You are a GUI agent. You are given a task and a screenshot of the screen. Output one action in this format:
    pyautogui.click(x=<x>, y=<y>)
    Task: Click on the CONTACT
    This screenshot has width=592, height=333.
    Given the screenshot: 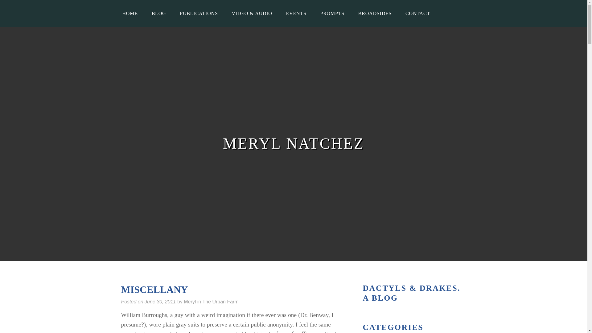 What is the action you would take?
    pyautogui.click(x=417, y=14)
    